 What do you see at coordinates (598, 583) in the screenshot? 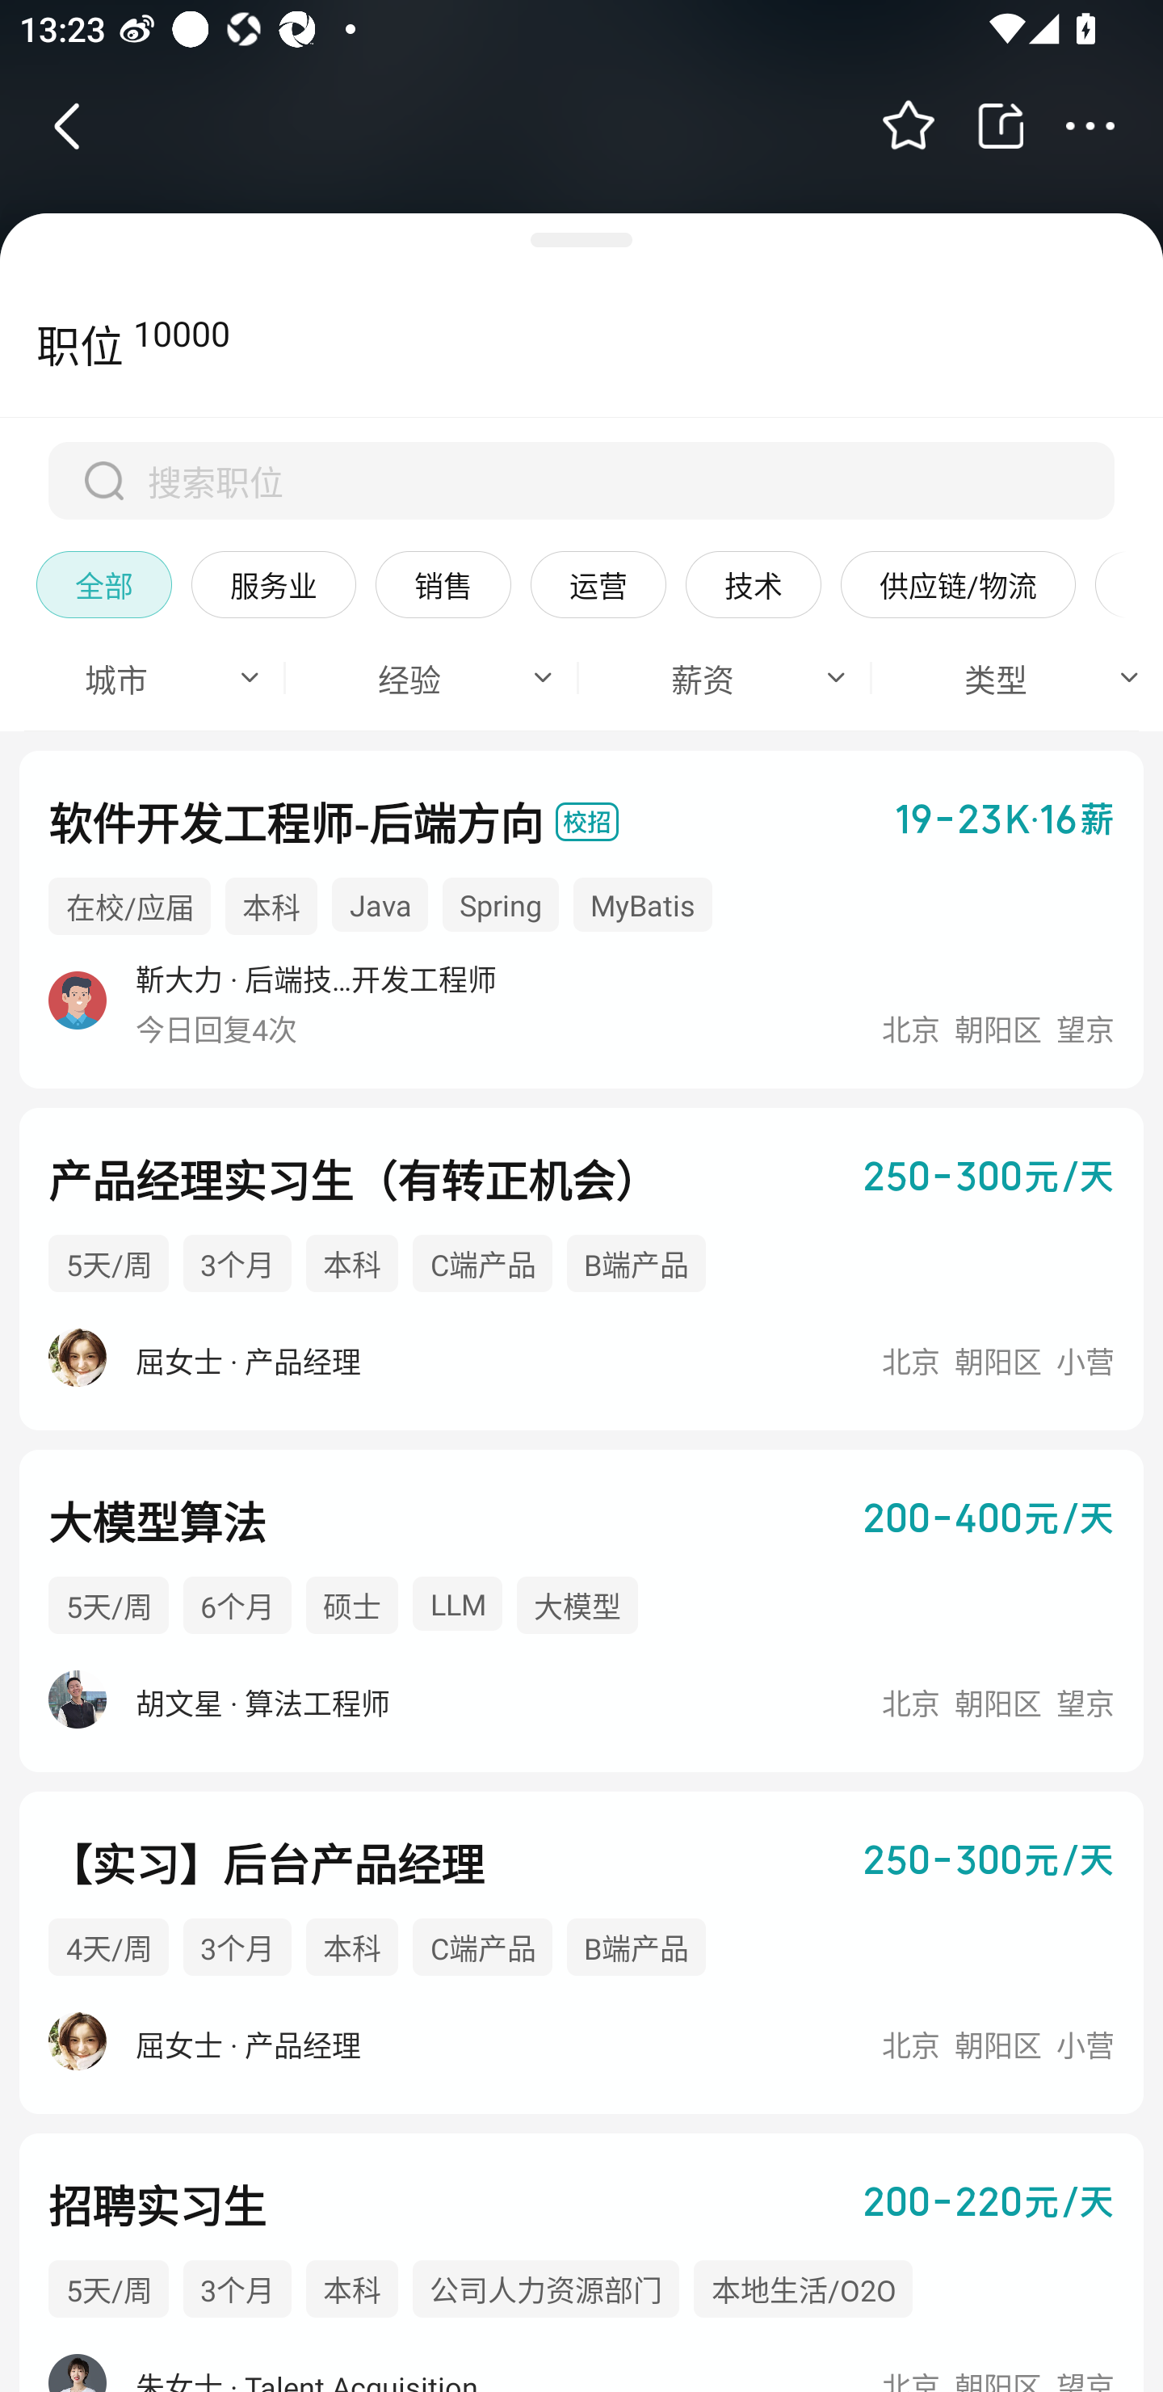
I see `运营` at bounding box center [598, 583].